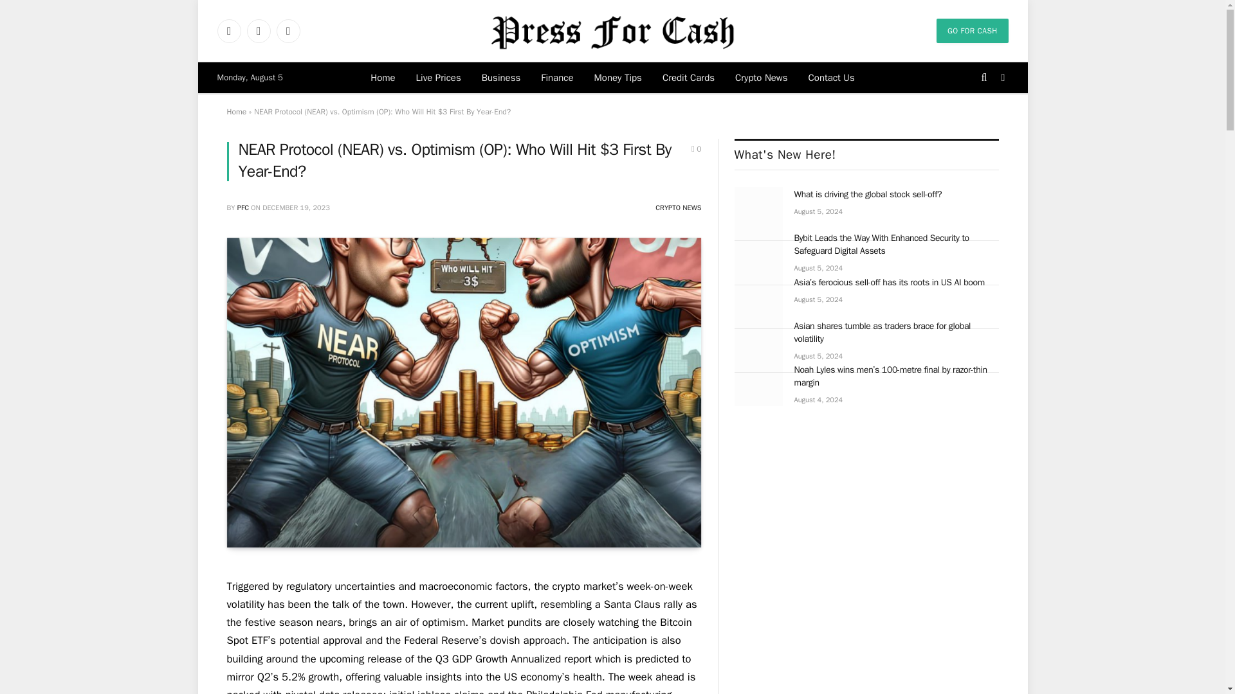 The width and height of the screenshot is (1235, 694). I want to click on Switch to Dark Design - easier on eyes., so click(1002, 77).